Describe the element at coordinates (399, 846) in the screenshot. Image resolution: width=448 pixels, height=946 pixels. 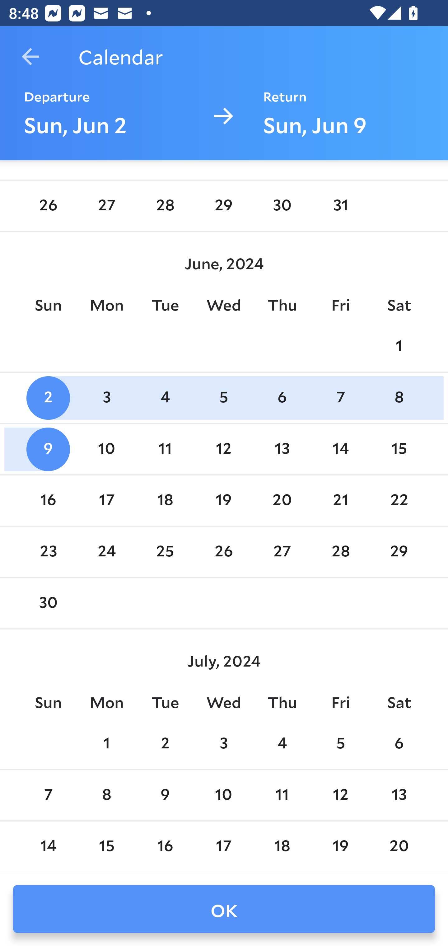
I see `20` at that location.